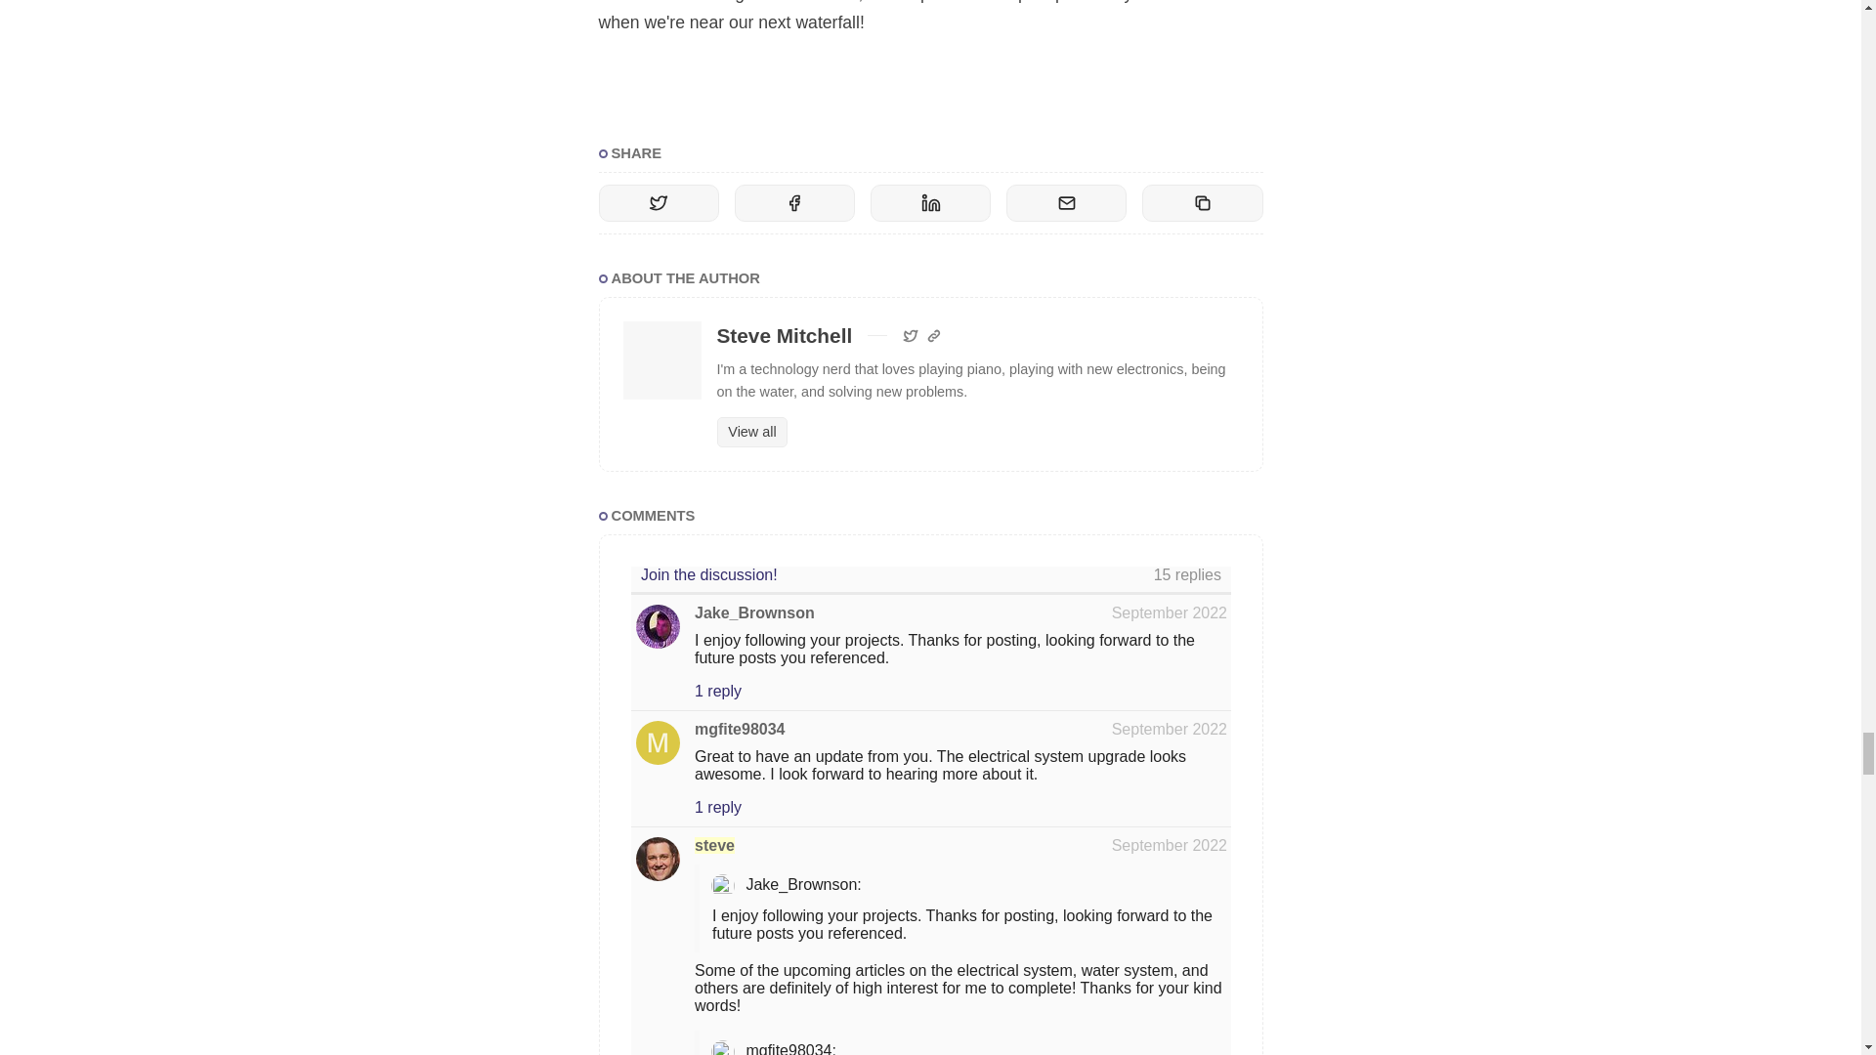 Image resolution: width=1876 pixels, height=1055 pixels. What do you see at coordinates (934, 336) in the screenshot?
I see `Website` at bounding box center [934, 336].